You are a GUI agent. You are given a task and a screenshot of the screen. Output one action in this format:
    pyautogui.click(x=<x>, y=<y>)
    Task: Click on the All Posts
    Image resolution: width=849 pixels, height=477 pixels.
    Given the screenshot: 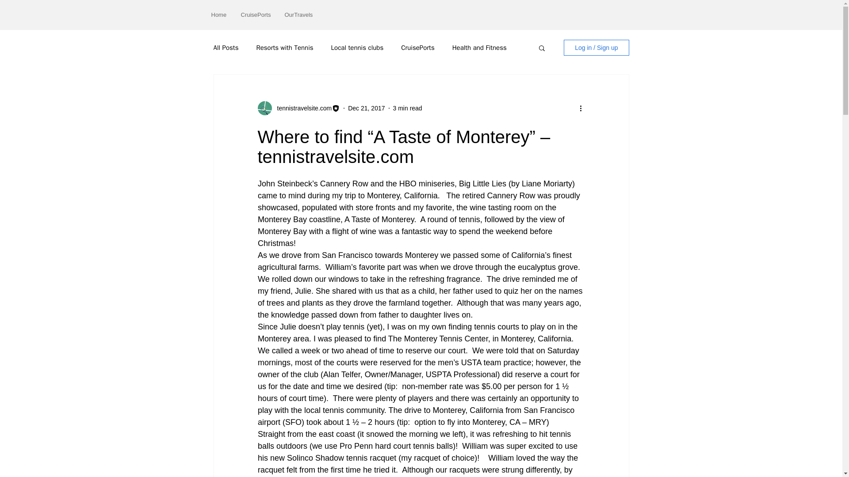 What is the action you would take?
    pyautogui.click(x=226, y=47)
    